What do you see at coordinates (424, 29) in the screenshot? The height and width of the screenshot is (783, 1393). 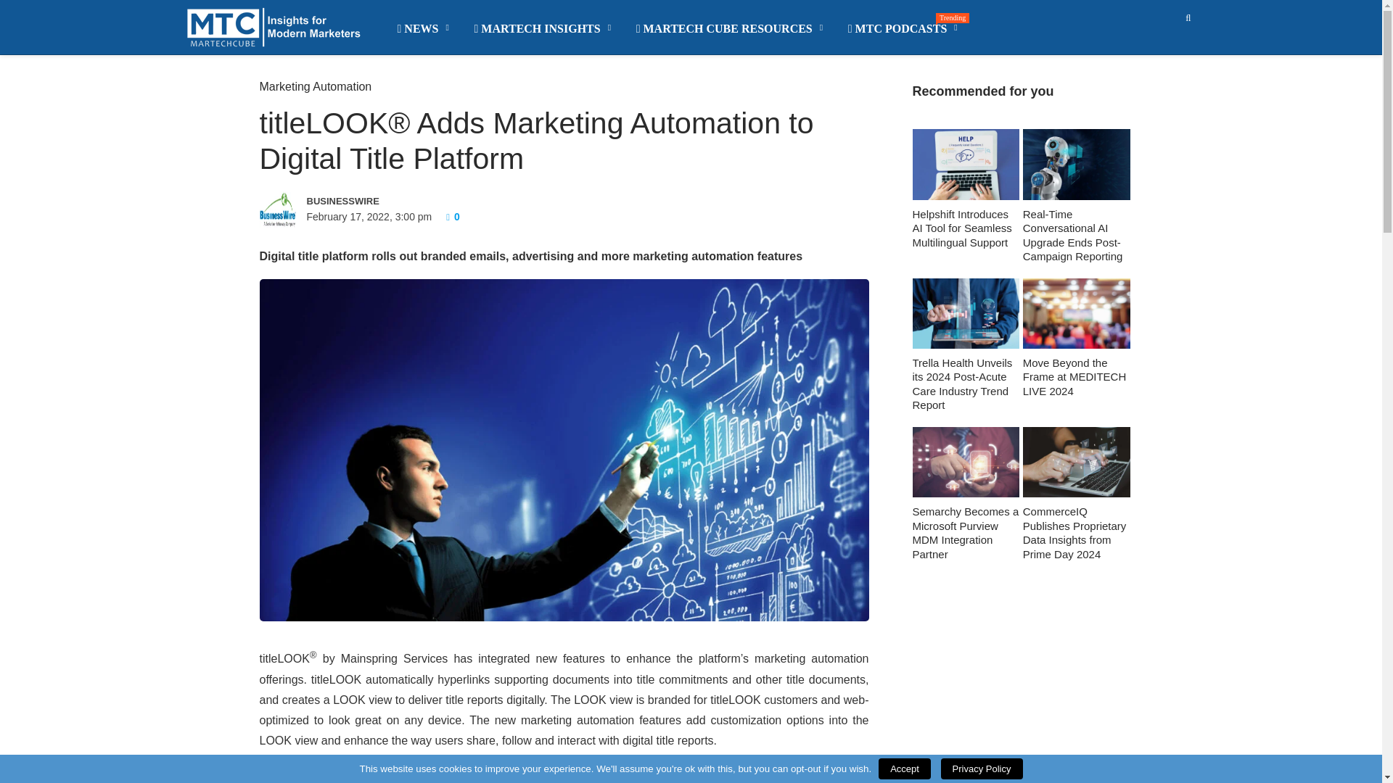 I see `NEWS` at bounding box center [424, 29].